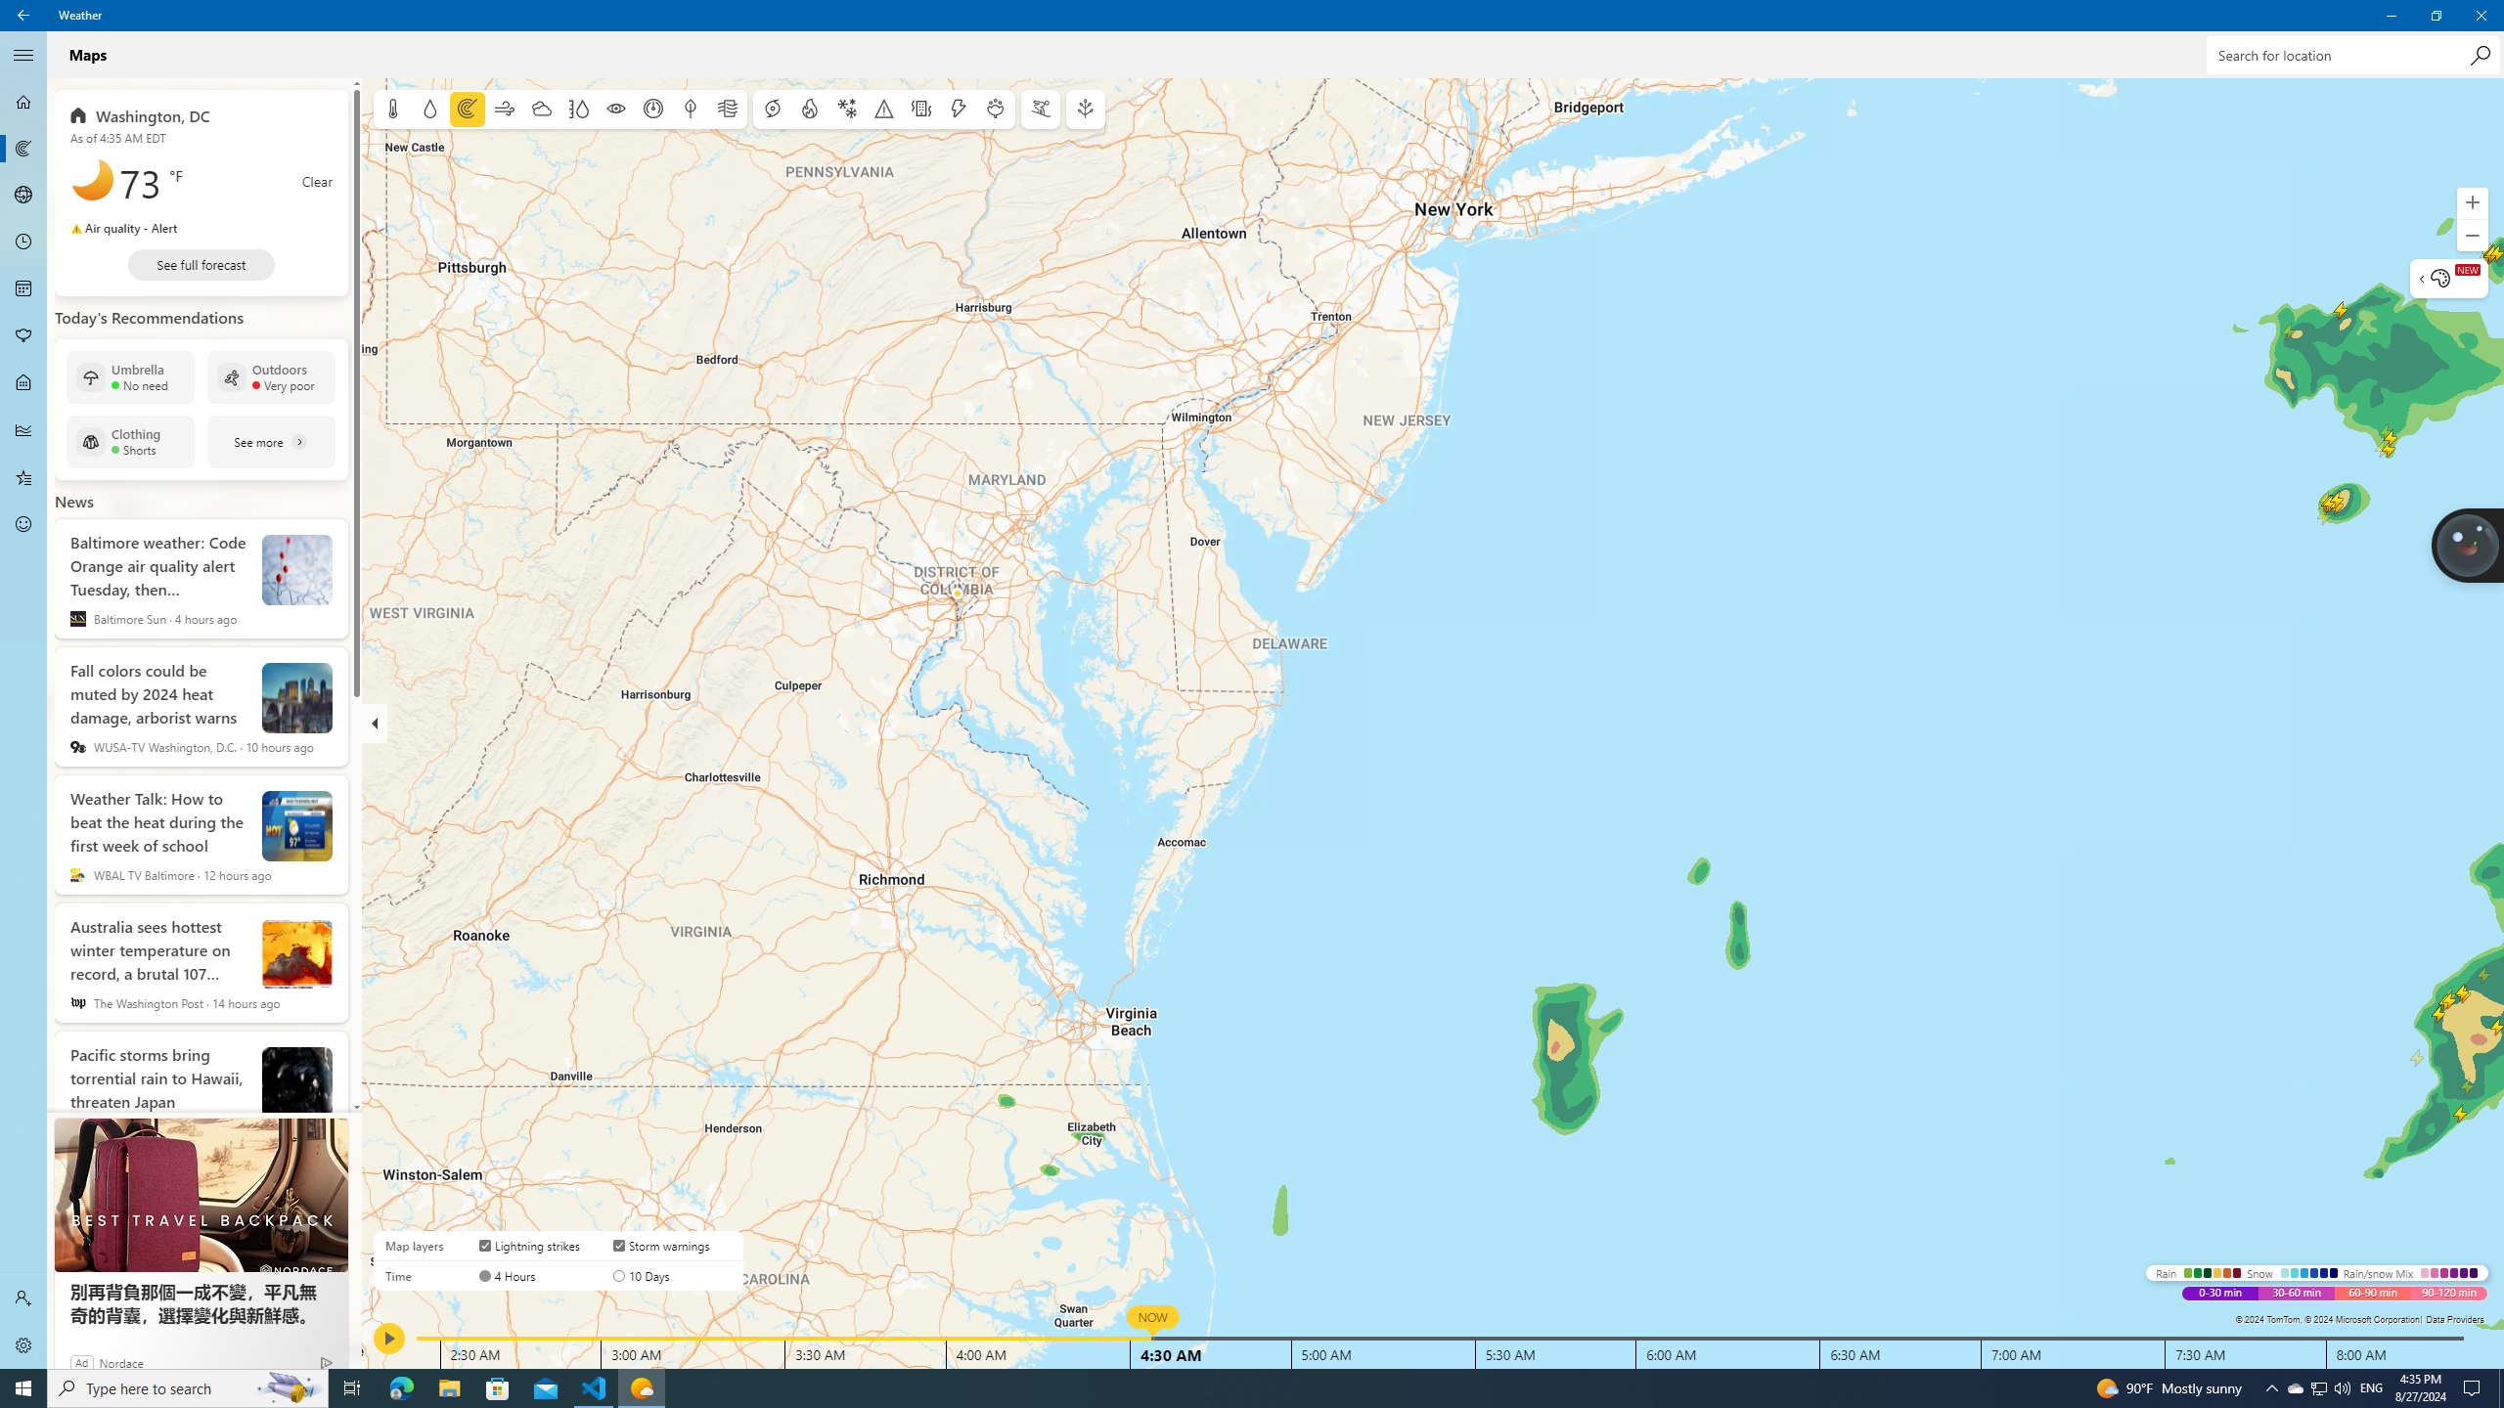 The width and height of the screenshot is (2504, 1408). I want to click on Maps - Not Selected, so click(23, 16).